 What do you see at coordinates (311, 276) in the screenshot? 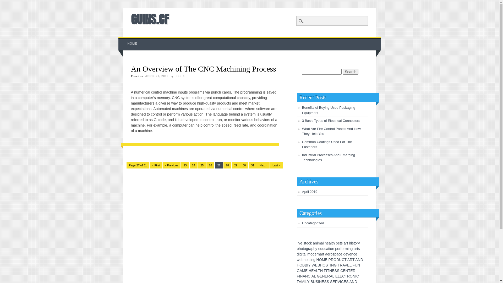
I see `I` at bounding box center [311, 276].